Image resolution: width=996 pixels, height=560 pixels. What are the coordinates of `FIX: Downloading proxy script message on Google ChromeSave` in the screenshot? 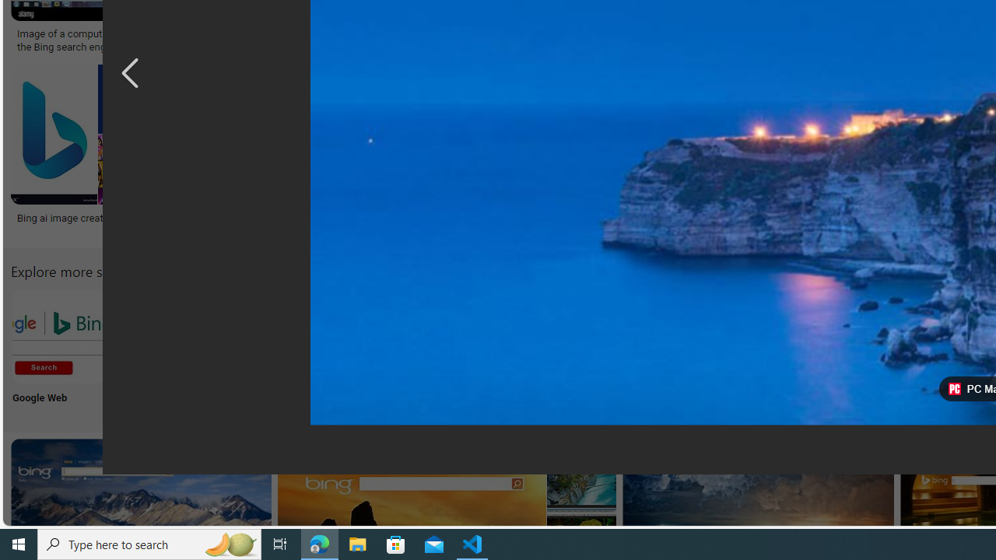 It's located at (724, 152).